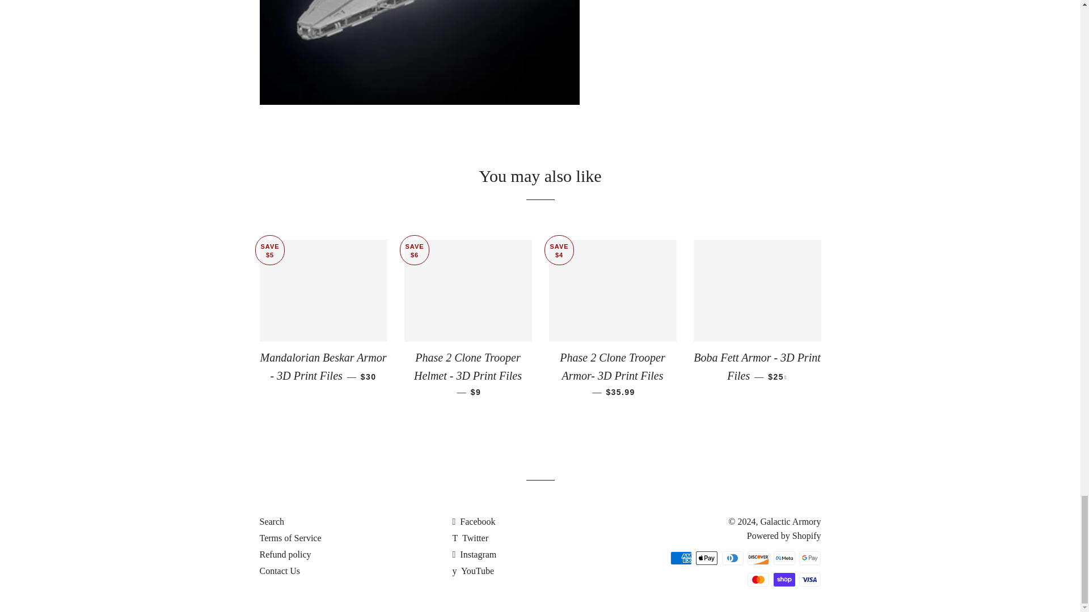 The width and height of the screenshot is (1089, 612). Describe the element at coordinates (707, 558) in the screenshot. I see `Apple Pay` at that location.